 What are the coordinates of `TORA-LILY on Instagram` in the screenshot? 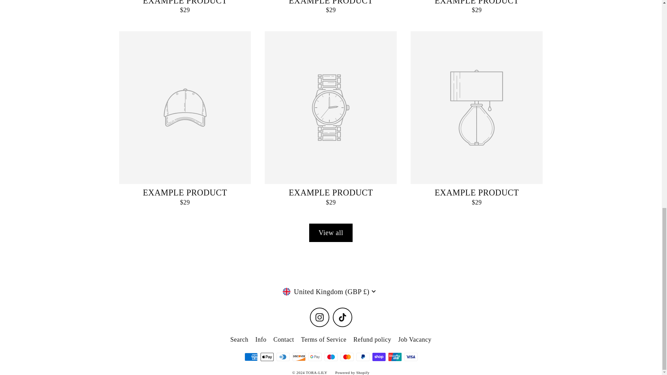 It's located at (320, 317).